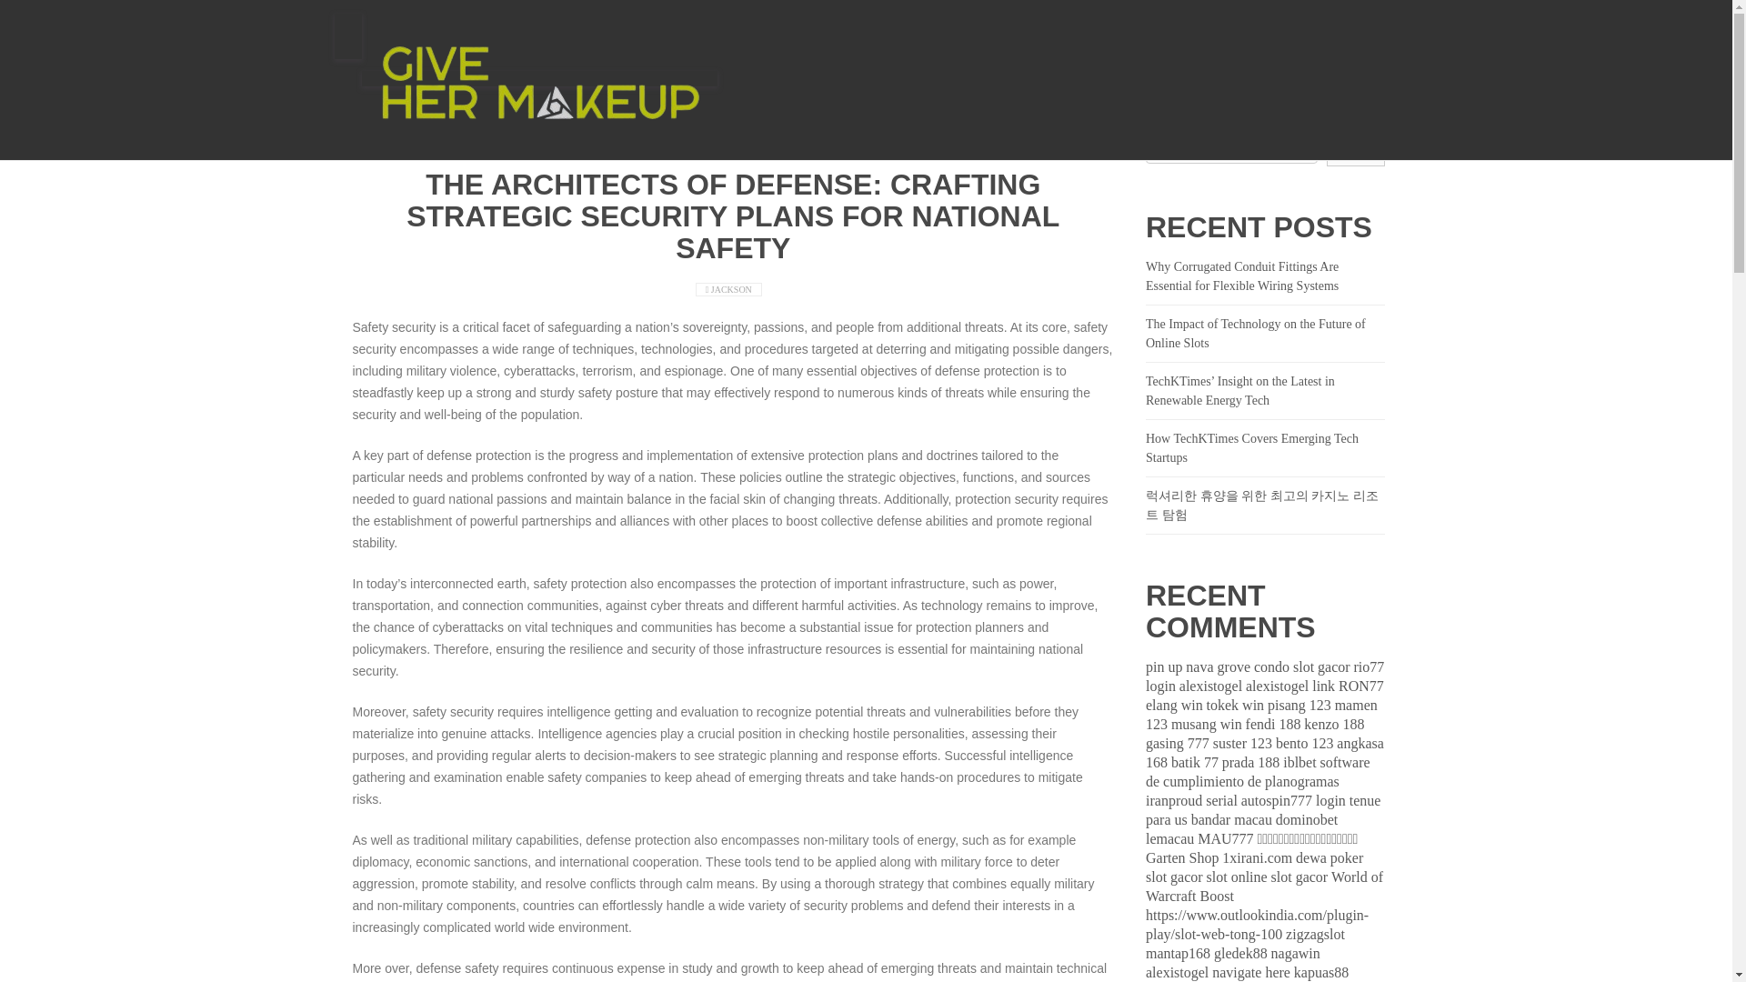 The width and height of the screenshot is (1746, 982). Describe the element at coordinates (1237, 666) in the screenshot. I see `nava grove condo` at that location.